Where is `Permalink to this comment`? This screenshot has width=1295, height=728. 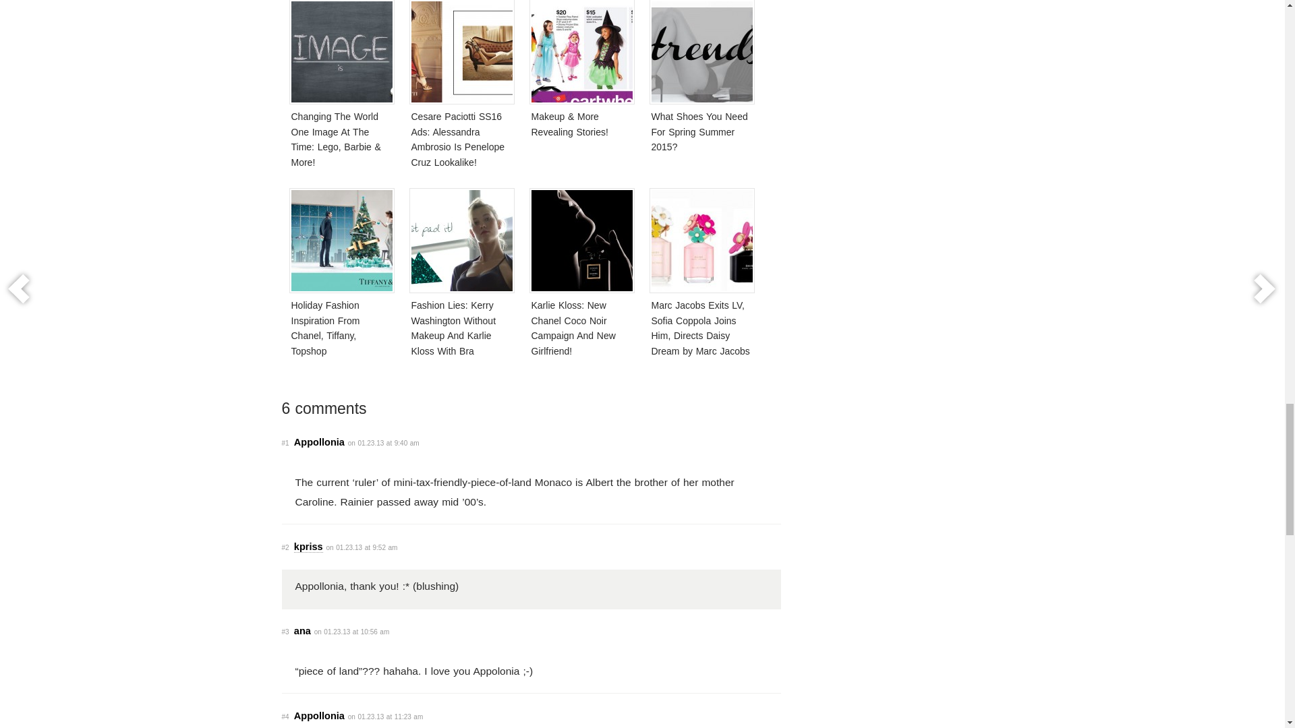 Permalink to this comment is located at coordinates (285, 632).